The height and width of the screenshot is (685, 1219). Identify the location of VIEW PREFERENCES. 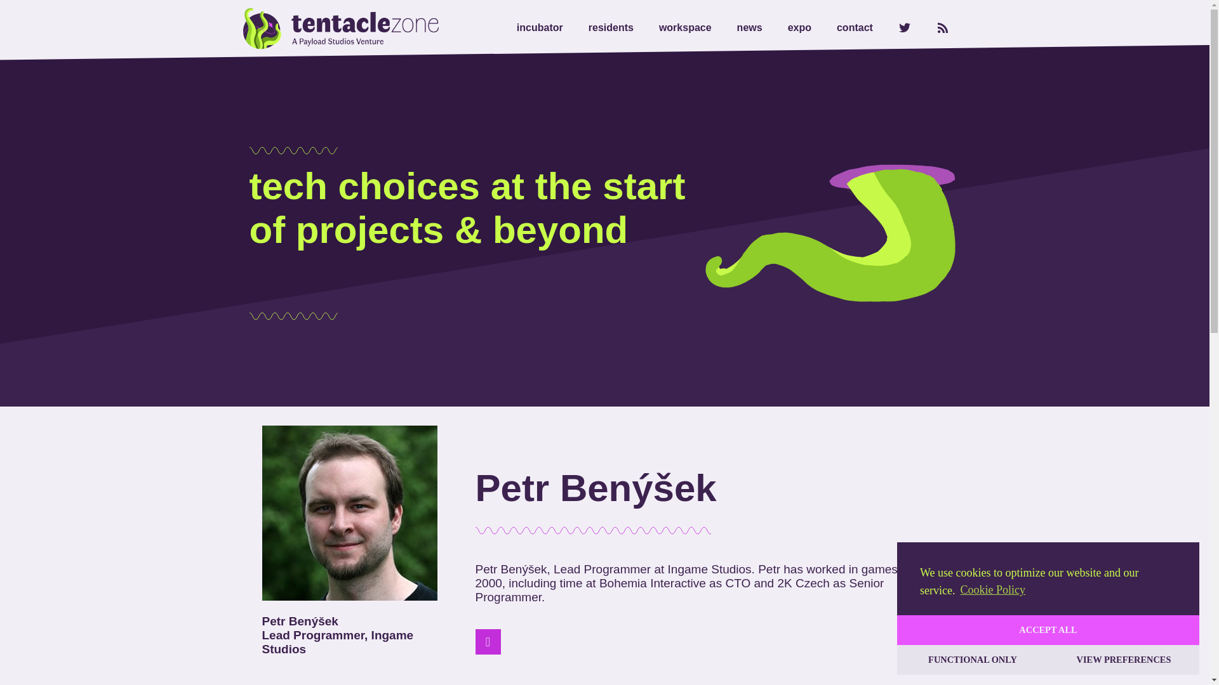
(1124, 660).